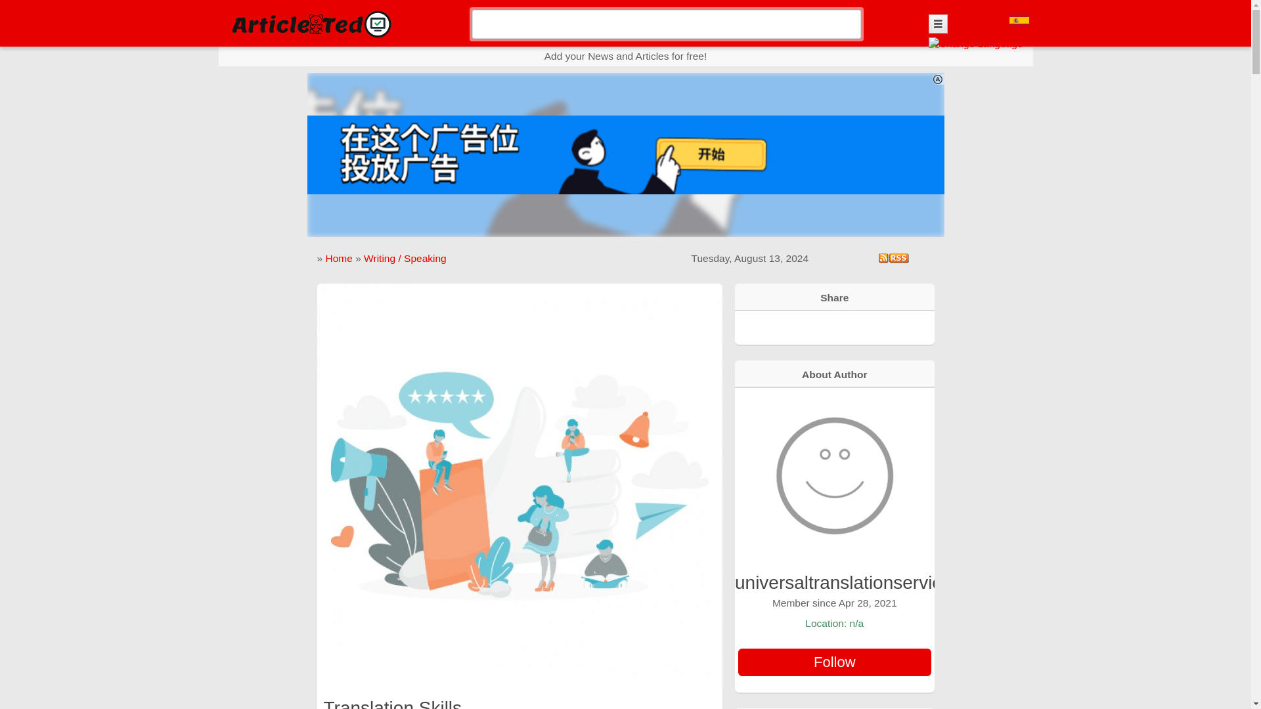 The height and width of the screenshot is (709, 1261). What do you see at coordinates (975, 43) in the screenshot?
I see `Change Language` at bounding box center [975, 43].